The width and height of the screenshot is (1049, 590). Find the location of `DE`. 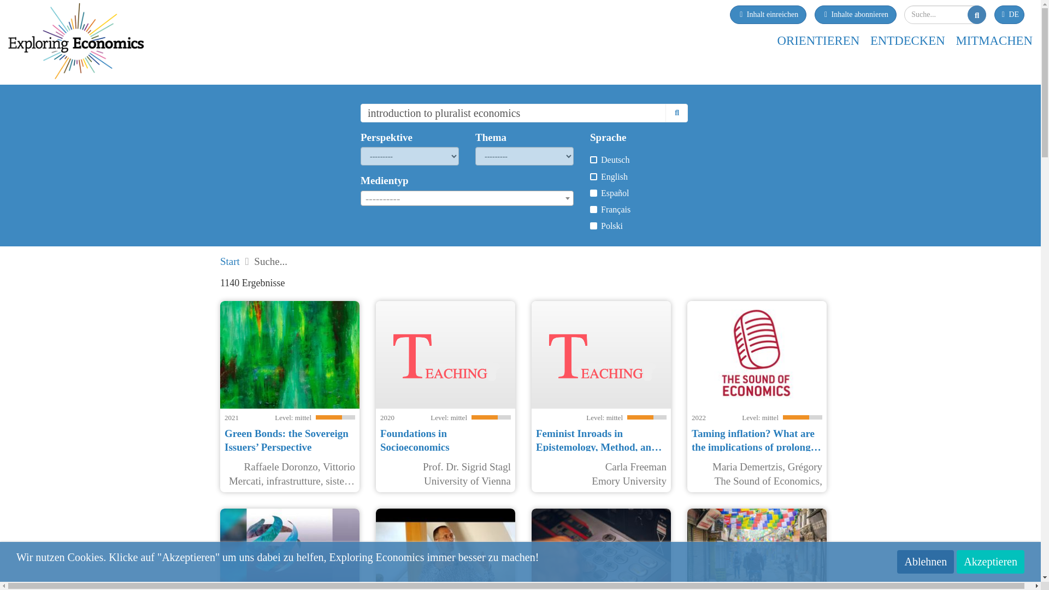

DE is located at coordinates (1010, 14).